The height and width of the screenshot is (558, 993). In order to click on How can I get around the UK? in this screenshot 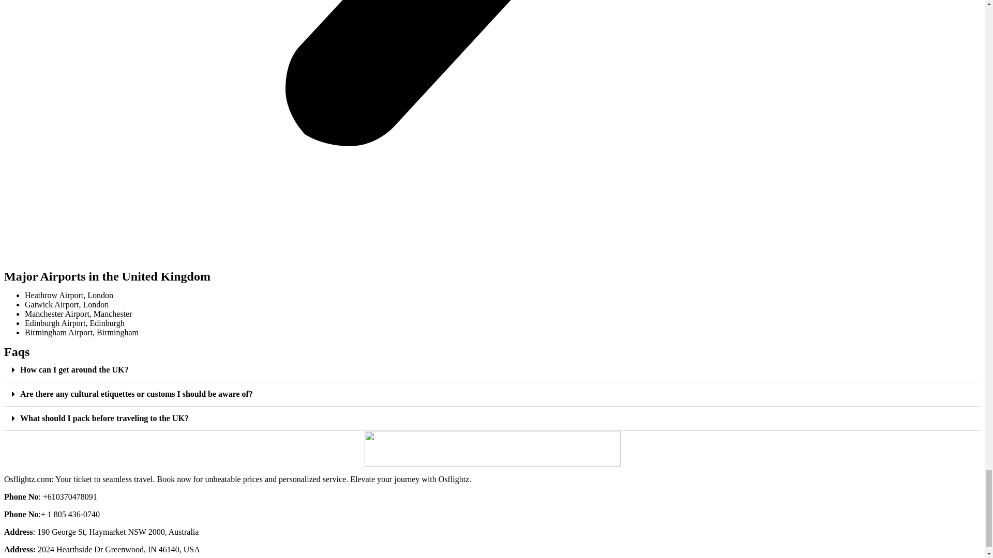, I will do `click(74, 369)`.